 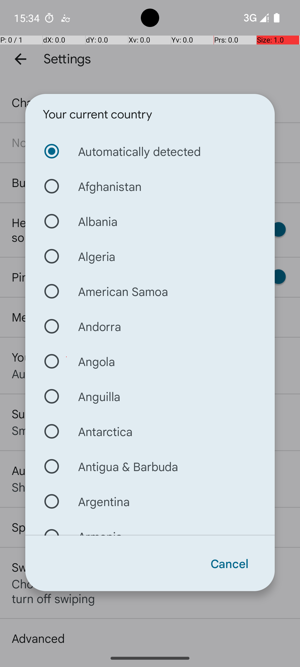 What do you see at coordinates (150, 431) in the screenshot?
I see `Antarctica` at bounding box center [150, 431].